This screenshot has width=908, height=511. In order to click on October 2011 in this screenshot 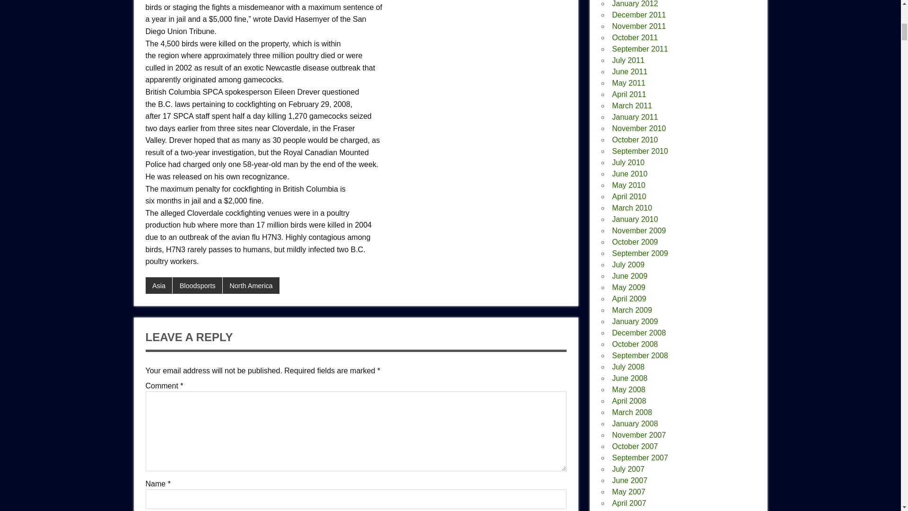, I will do `click(635, 37)`.